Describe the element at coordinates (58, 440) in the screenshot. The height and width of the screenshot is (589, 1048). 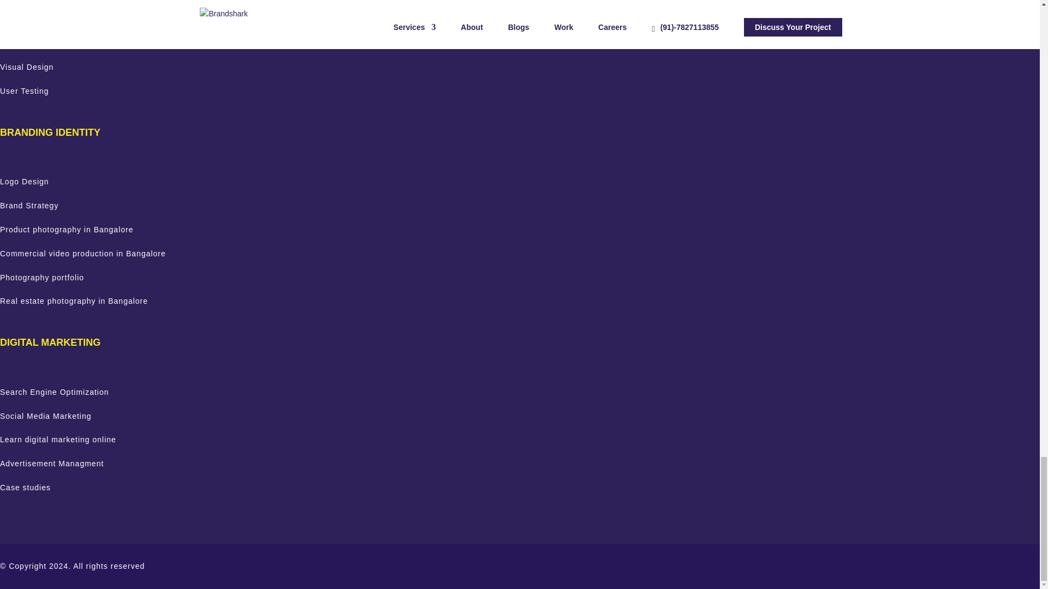
I see `Learn digital marketing online` at that location.